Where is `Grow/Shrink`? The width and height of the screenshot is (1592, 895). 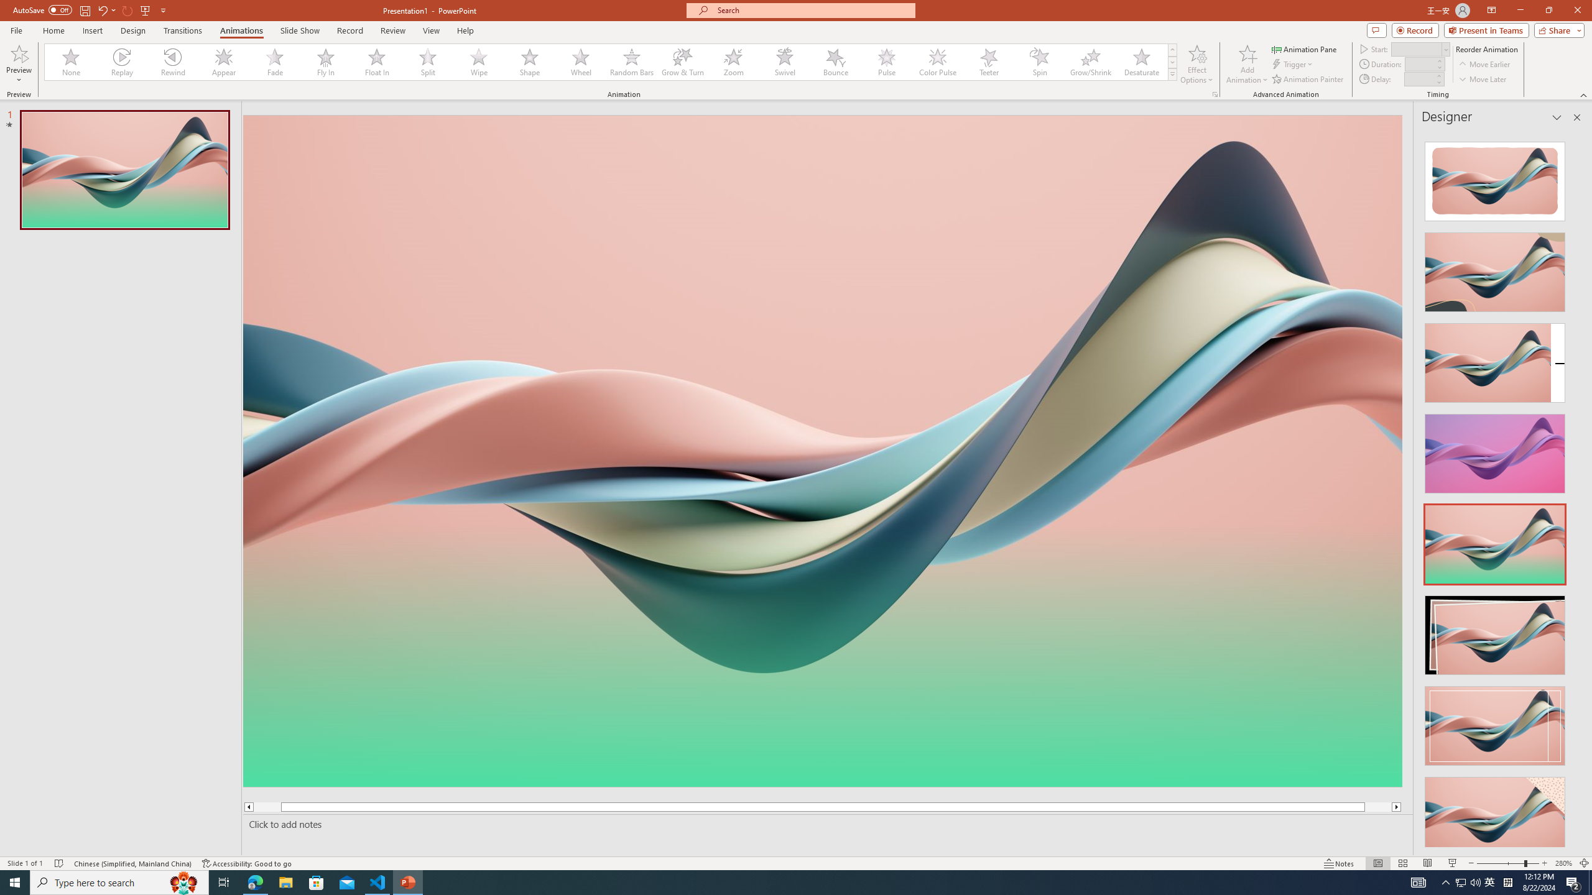
Grow/Shrink is located at coordinates (1090, 62).